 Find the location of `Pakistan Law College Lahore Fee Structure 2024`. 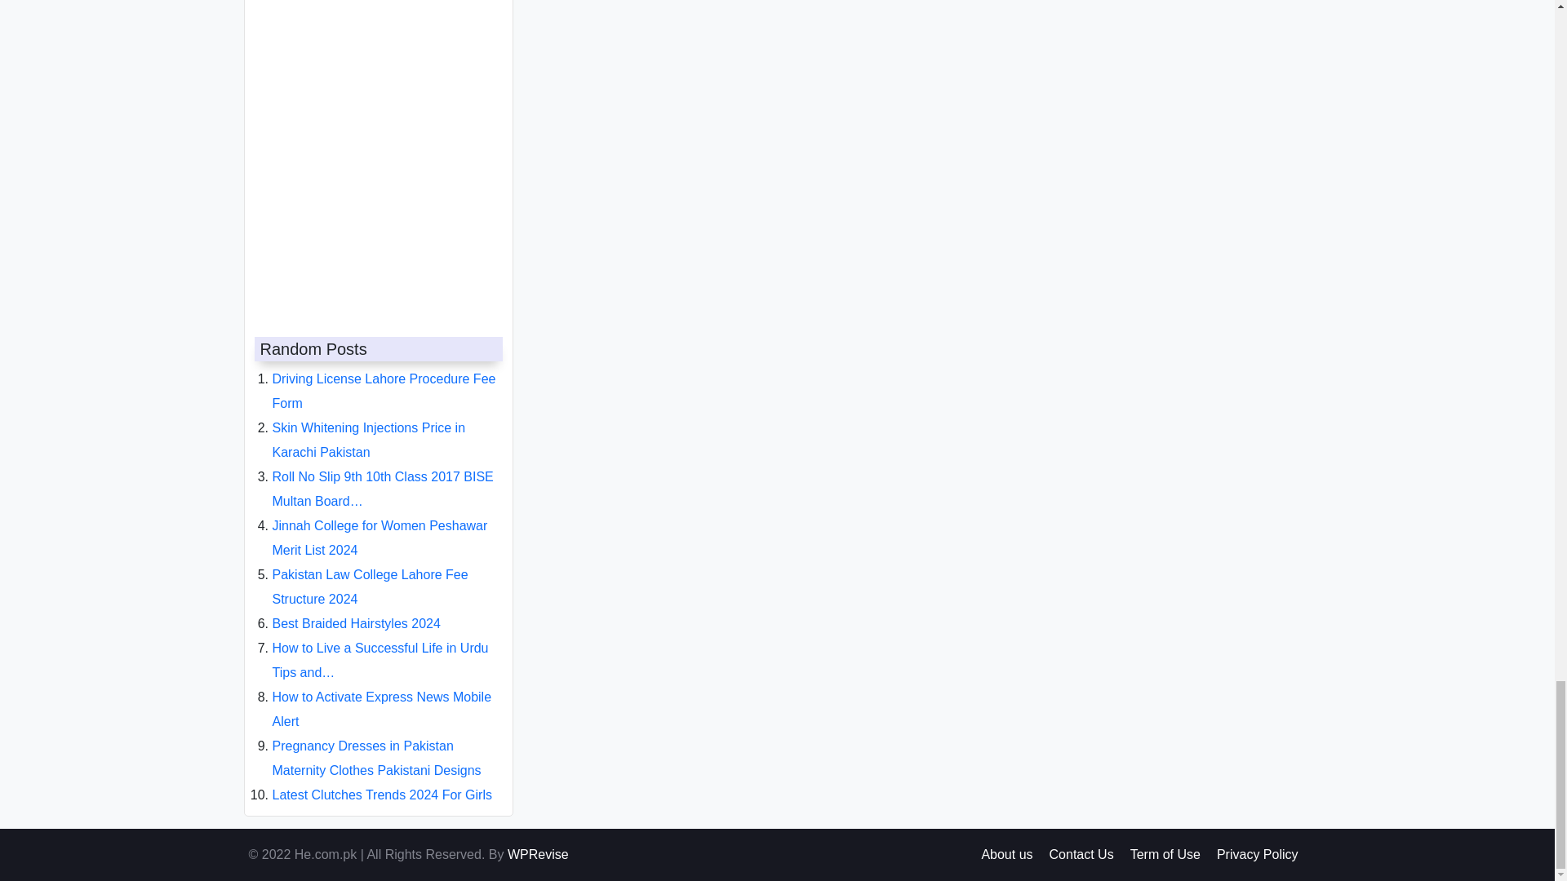

Pakistan Law College Lahore Fee Structure 2024 is located at coordinates (371, 573).